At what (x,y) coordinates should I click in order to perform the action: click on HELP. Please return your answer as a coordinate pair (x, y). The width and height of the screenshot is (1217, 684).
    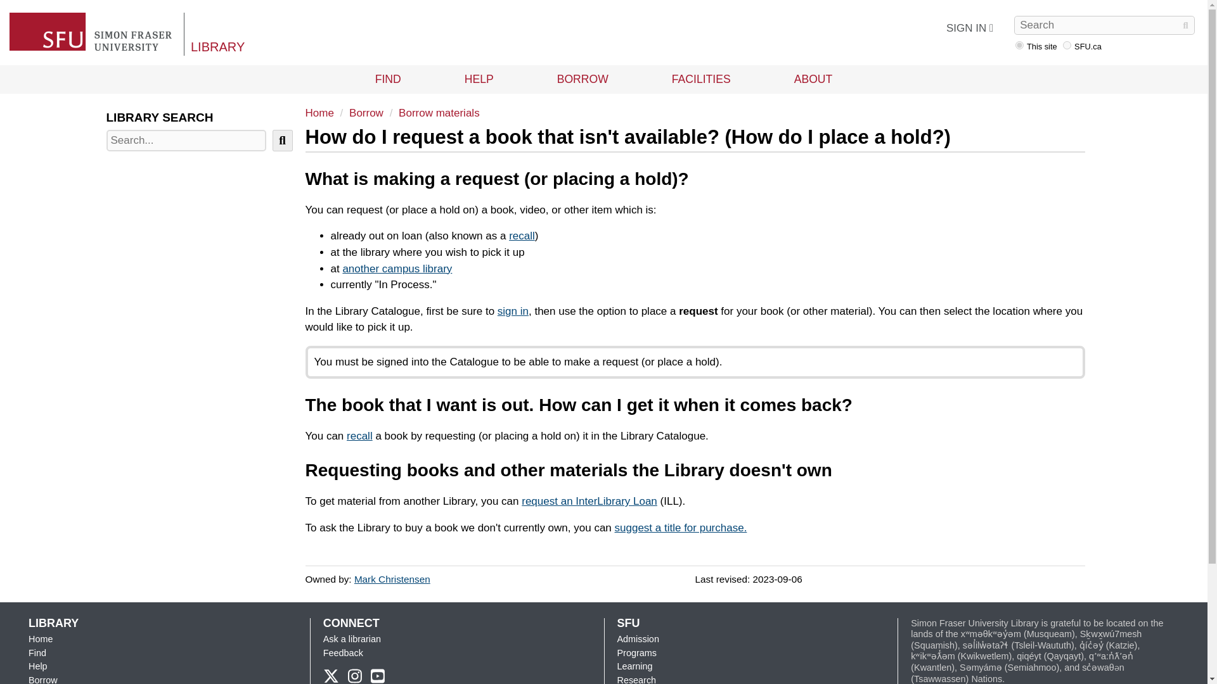
    Looking at the image, I should click on (479, 79).